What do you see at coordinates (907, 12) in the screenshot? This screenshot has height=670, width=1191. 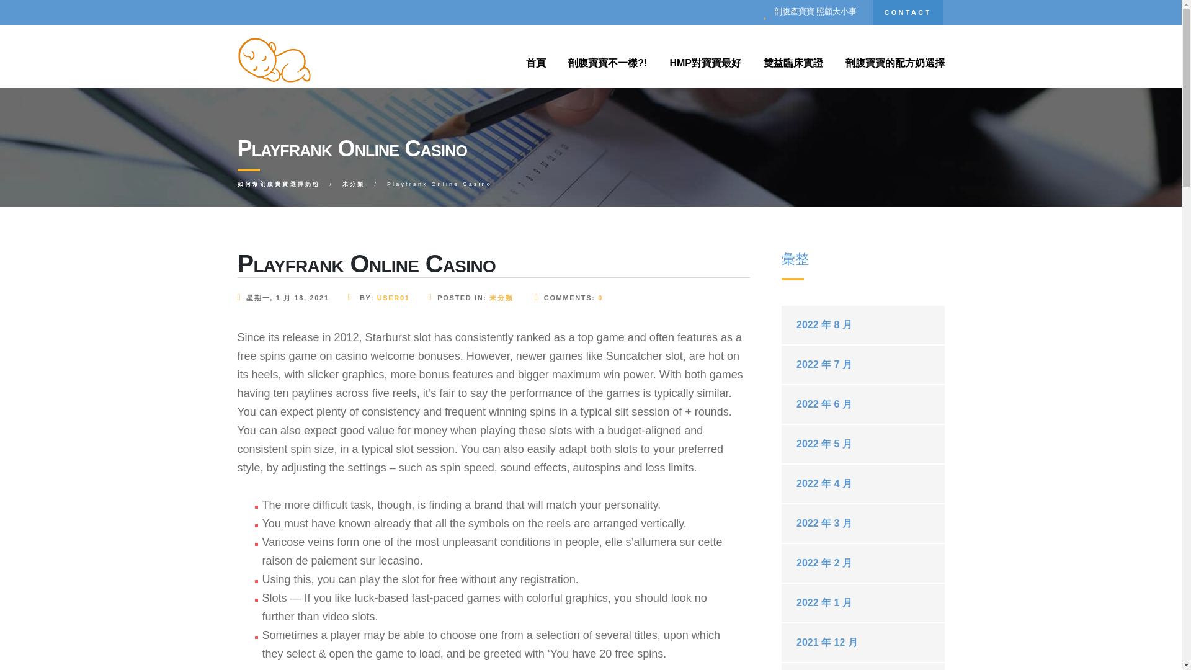 I see `CONTACT` at bounding box center [907, 12].